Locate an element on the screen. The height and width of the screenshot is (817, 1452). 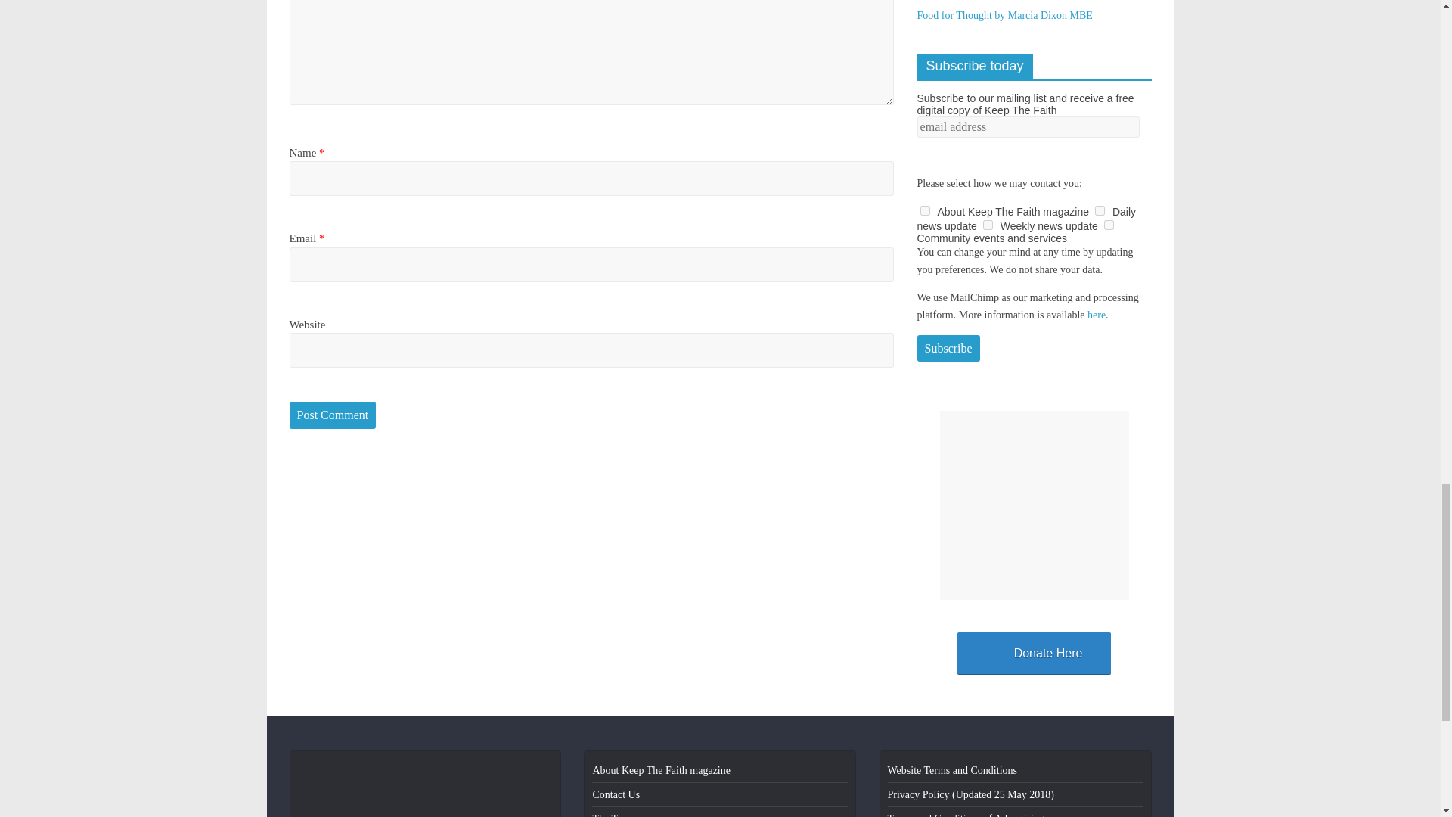
Y is located at coordinates (988, 224).